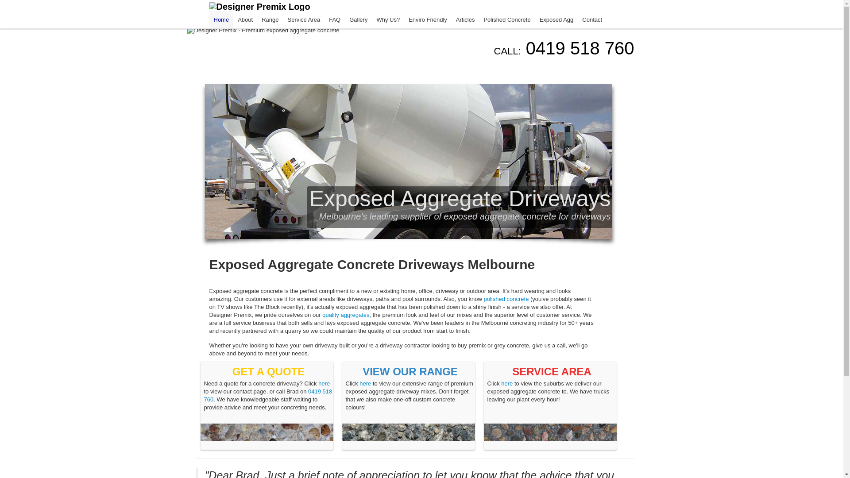 The height and width of the screenshot is (478, 850). Describe the element at coordinates (304, 20) in the screenshot. I see `Service Area` at that location.